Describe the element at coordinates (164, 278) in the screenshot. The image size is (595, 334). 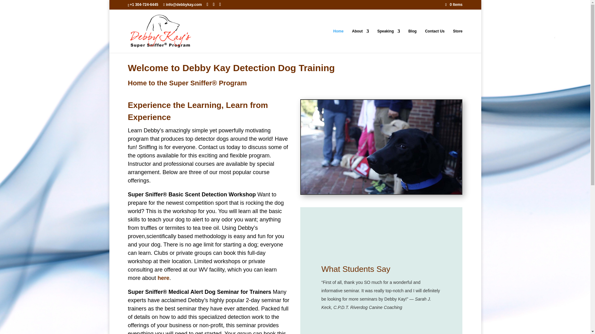
I see `here` at that location.